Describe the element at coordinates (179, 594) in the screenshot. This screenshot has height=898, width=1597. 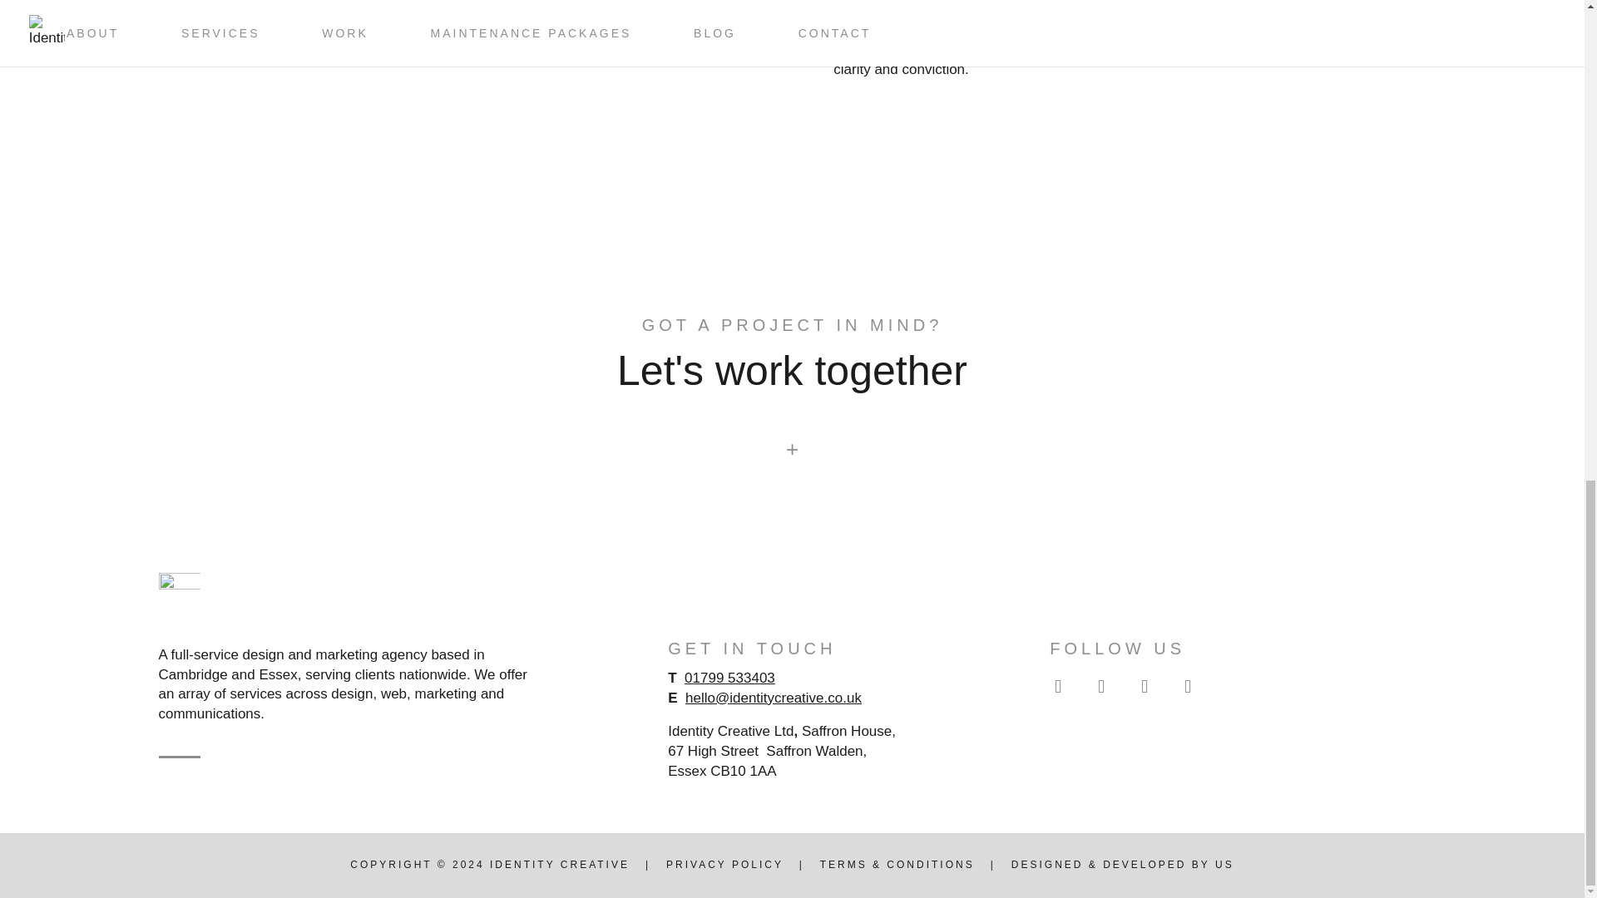
I see `Identity-Creative-Favicon` at that location.